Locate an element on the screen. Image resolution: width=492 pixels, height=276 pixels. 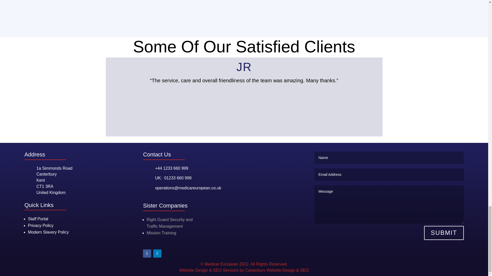
Follow on Facebook is located at coordinates (147, 254).